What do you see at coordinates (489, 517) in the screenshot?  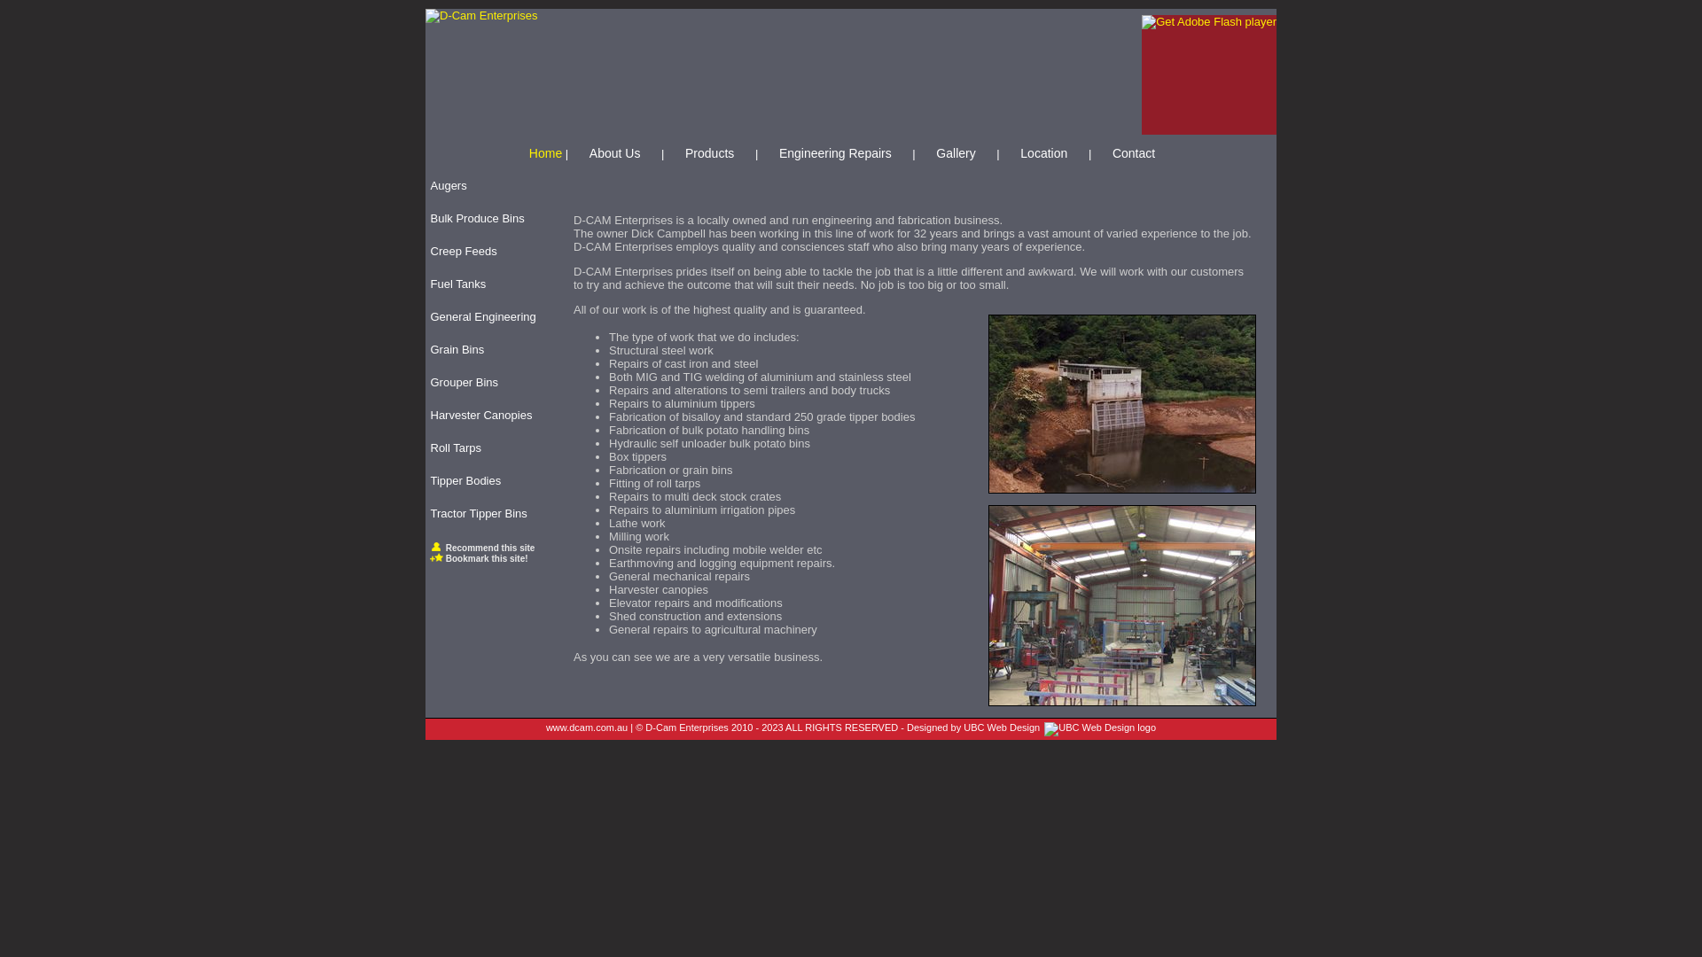 I see `Tractor Tipper Bins` at bounding box center [489, 517].